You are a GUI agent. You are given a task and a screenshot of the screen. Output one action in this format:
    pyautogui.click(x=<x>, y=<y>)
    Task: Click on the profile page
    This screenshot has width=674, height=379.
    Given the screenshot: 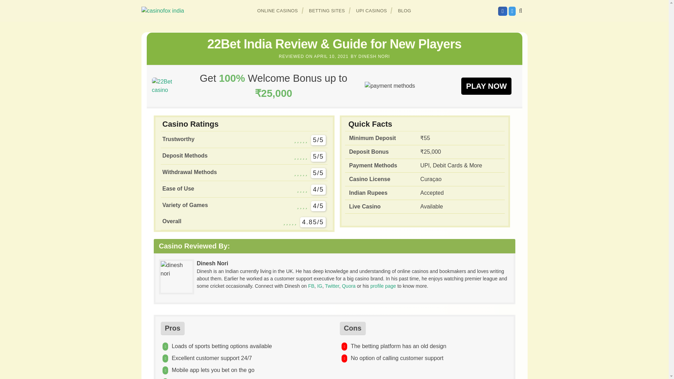 What is the action you would take?
    pyautogui.click(x=383, y=286)
    